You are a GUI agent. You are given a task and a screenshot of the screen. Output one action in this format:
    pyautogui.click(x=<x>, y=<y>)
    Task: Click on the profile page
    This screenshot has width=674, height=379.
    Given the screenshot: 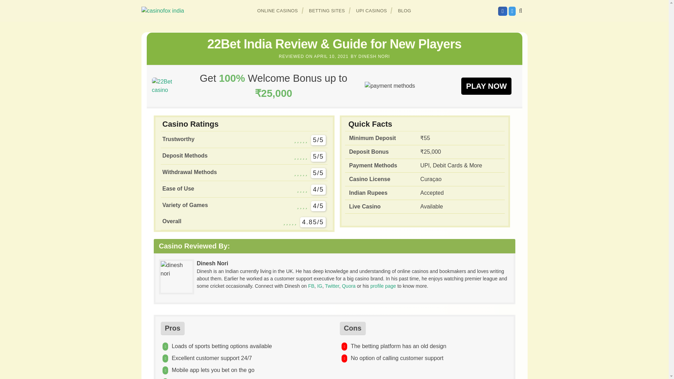 What is the action you would take?
    pyautogui.click(x=383, y=286)
    